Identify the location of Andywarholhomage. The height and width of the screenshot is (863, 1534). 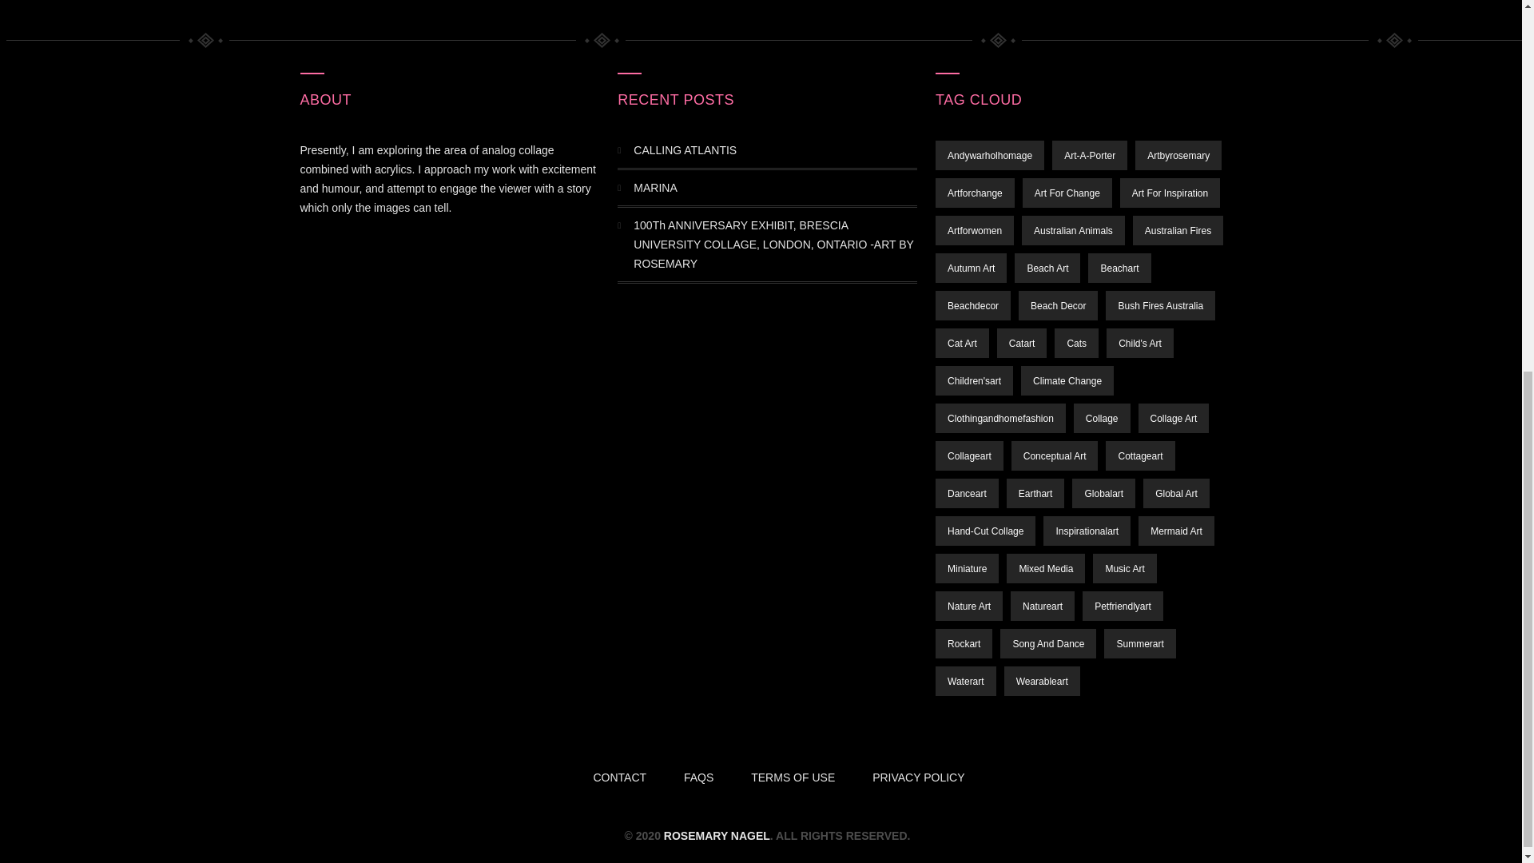
(990, 155).